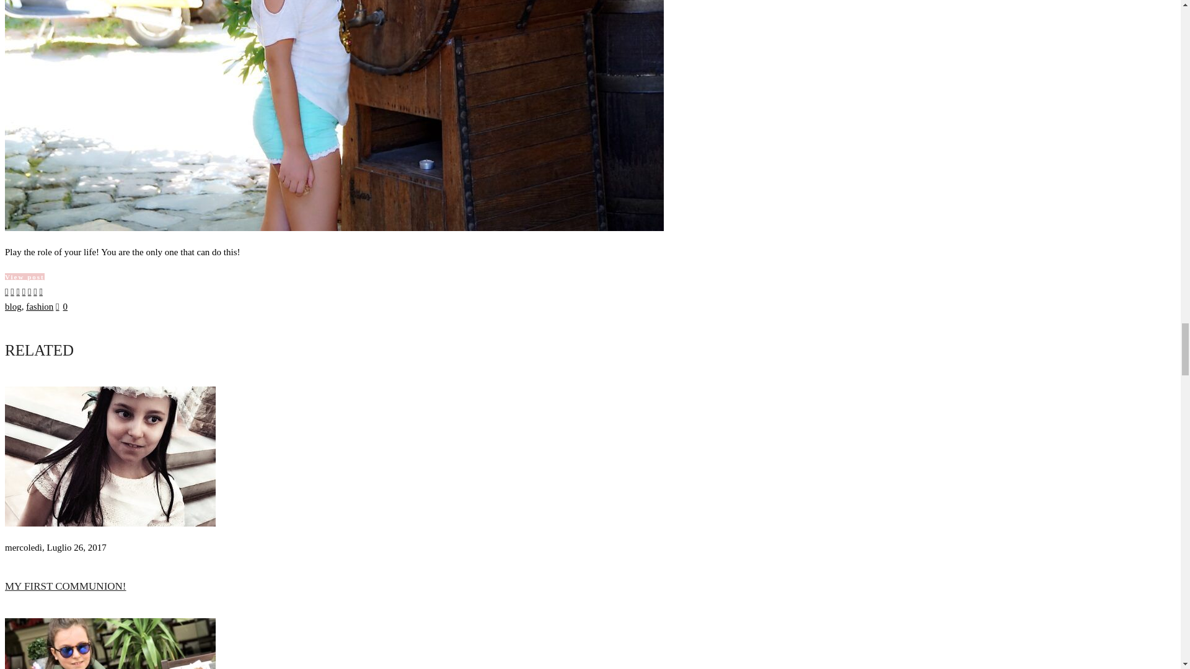 This screenshot has height=669, width=1190. I want to click on My first communion!, so click(110, 523).